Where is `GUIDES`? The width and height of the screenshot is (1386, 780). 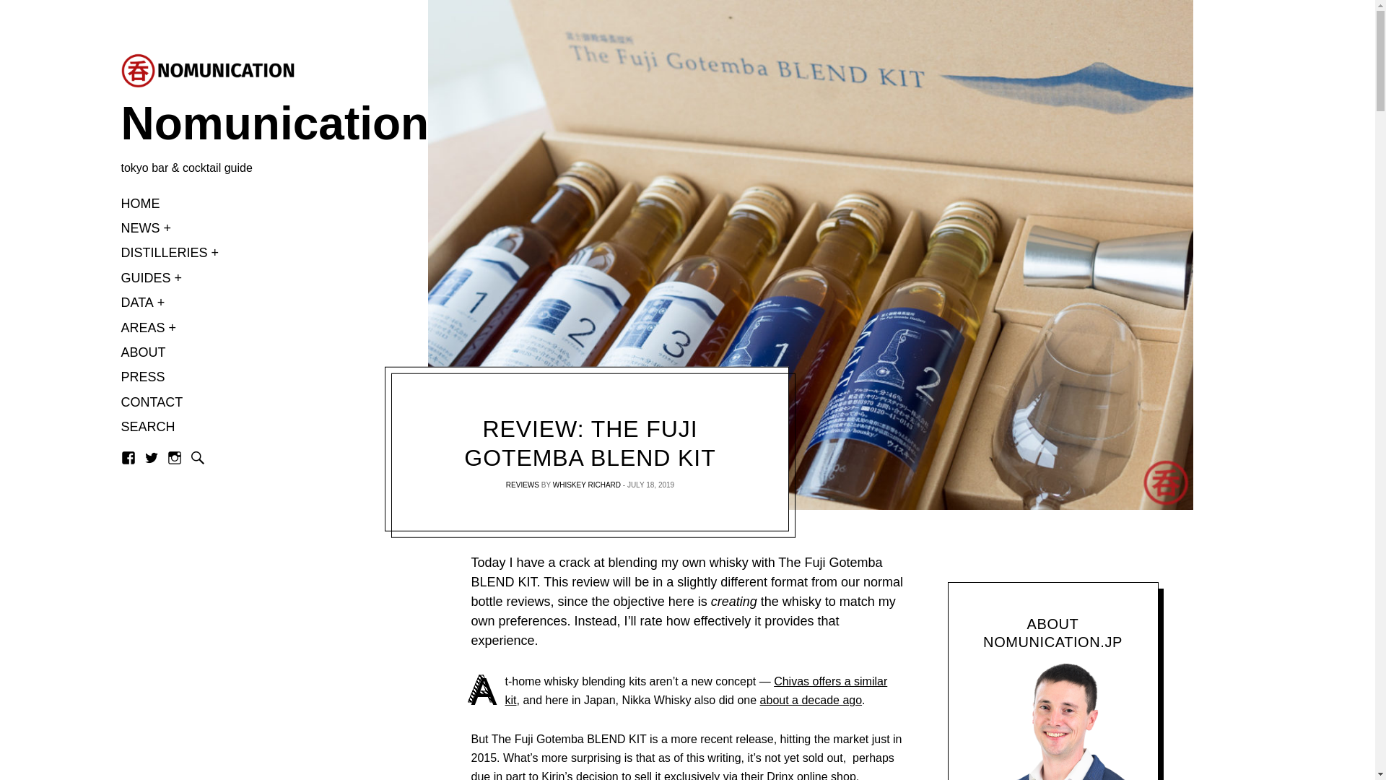
GUIDES is located at coordinates (146, 279).